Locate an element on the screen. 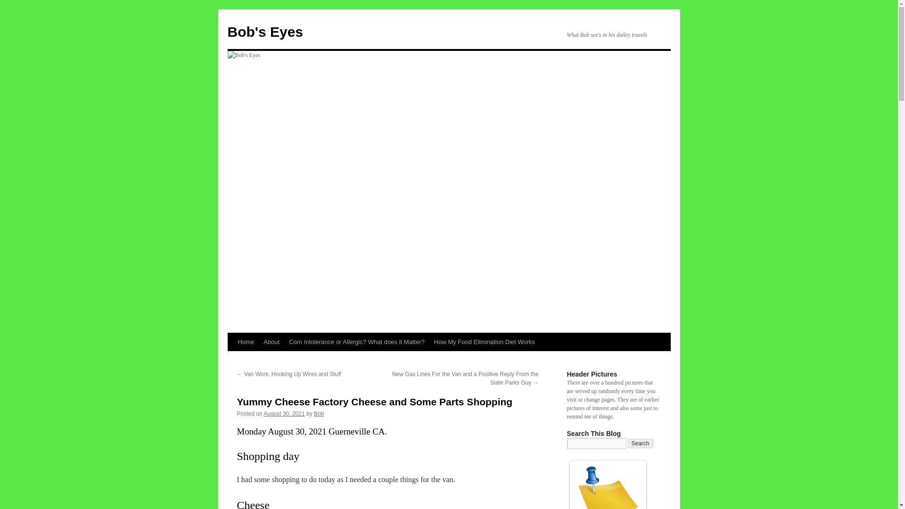 The height and width of the screenshot is (509, 905). View all posts by Bob is located at coordinates (319, 413).